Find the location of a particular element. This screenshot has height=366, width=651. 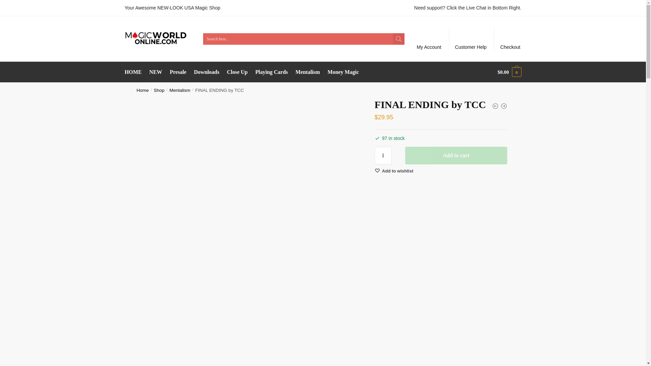

My Account is located at coordinates (429, 39).